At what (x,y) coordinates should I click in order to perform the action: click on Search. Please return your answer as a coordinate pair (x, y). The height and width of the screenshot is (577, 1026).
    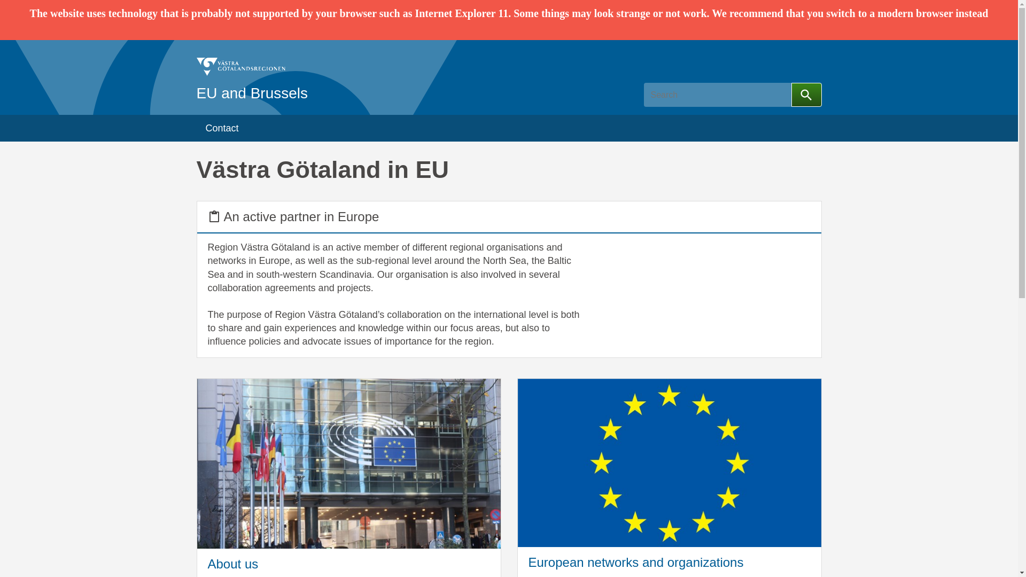
    Looking at the image, I should click on (806, 95).